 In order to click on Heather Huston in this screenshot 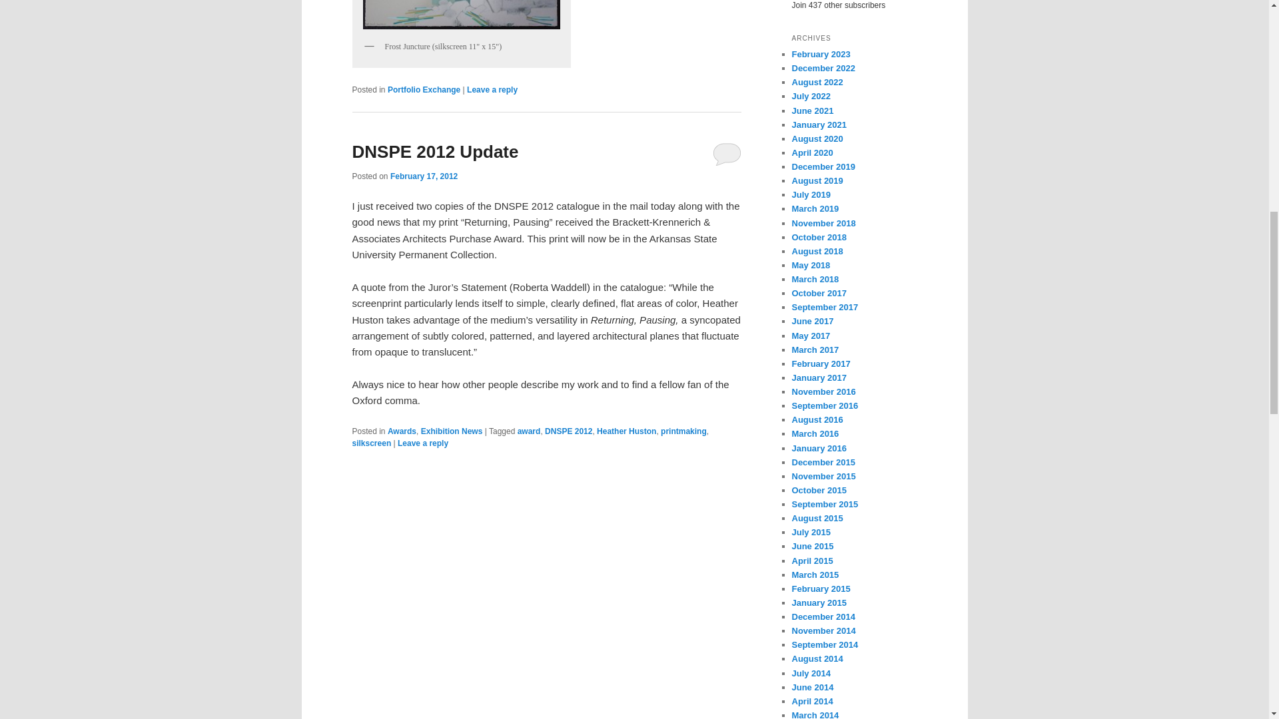, I will do `click(626, 431)`.